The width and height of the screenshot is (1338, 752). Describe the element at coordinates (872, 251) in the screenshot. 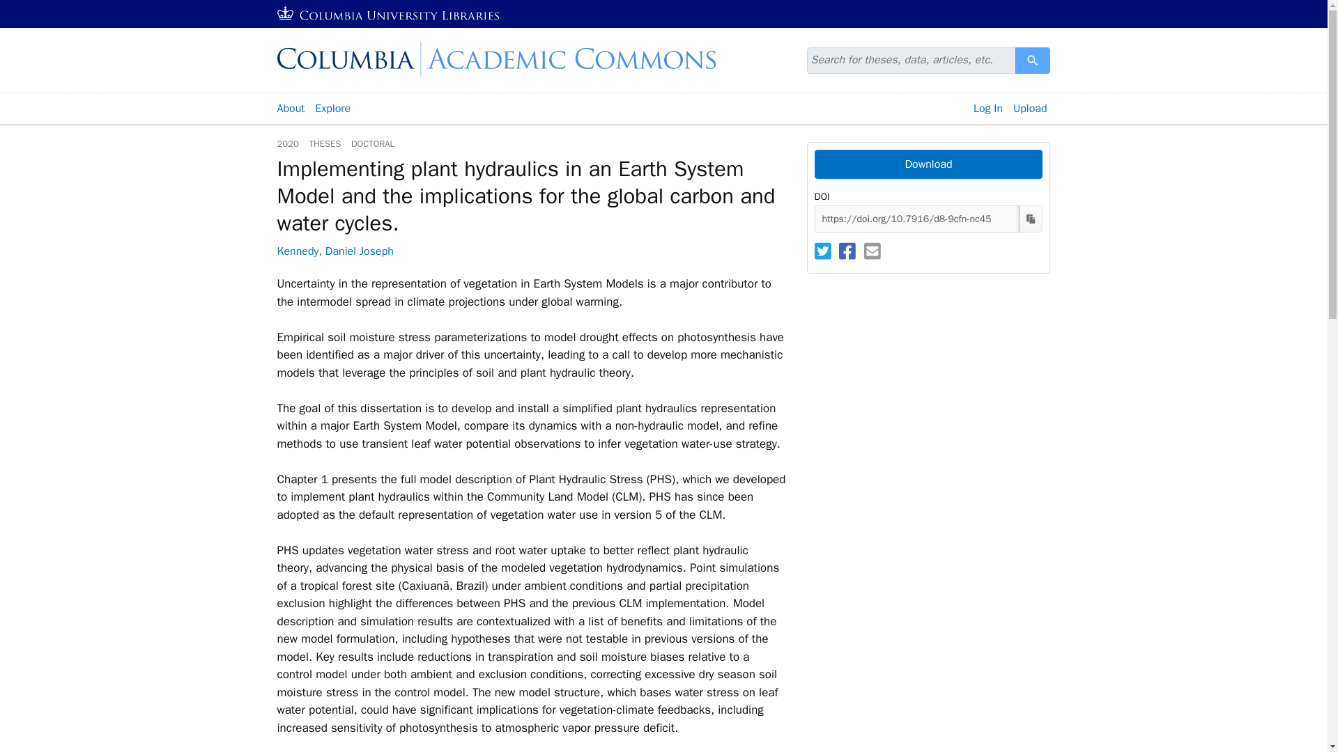

I see `Kennedy, Daniel Joseph` at that location.